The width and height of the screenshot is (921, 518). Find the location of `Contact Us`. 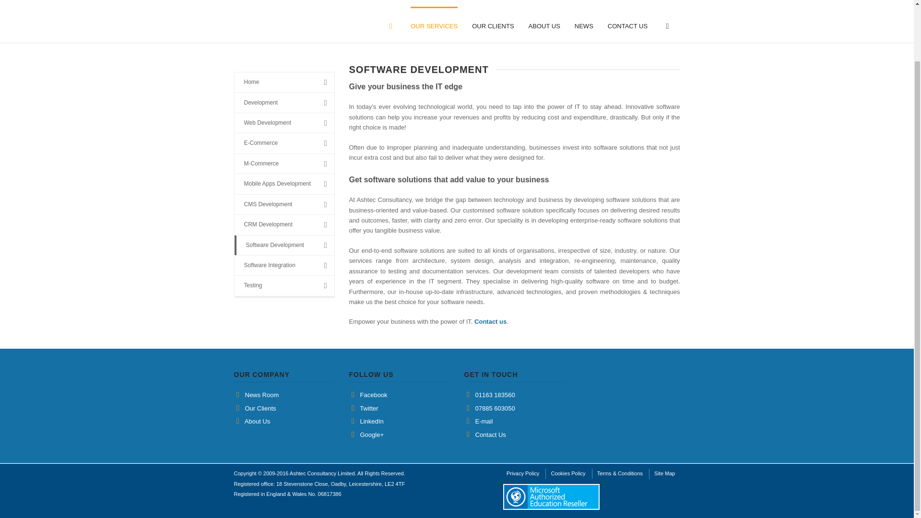

Contact Us is located at coordinates (490, 321).